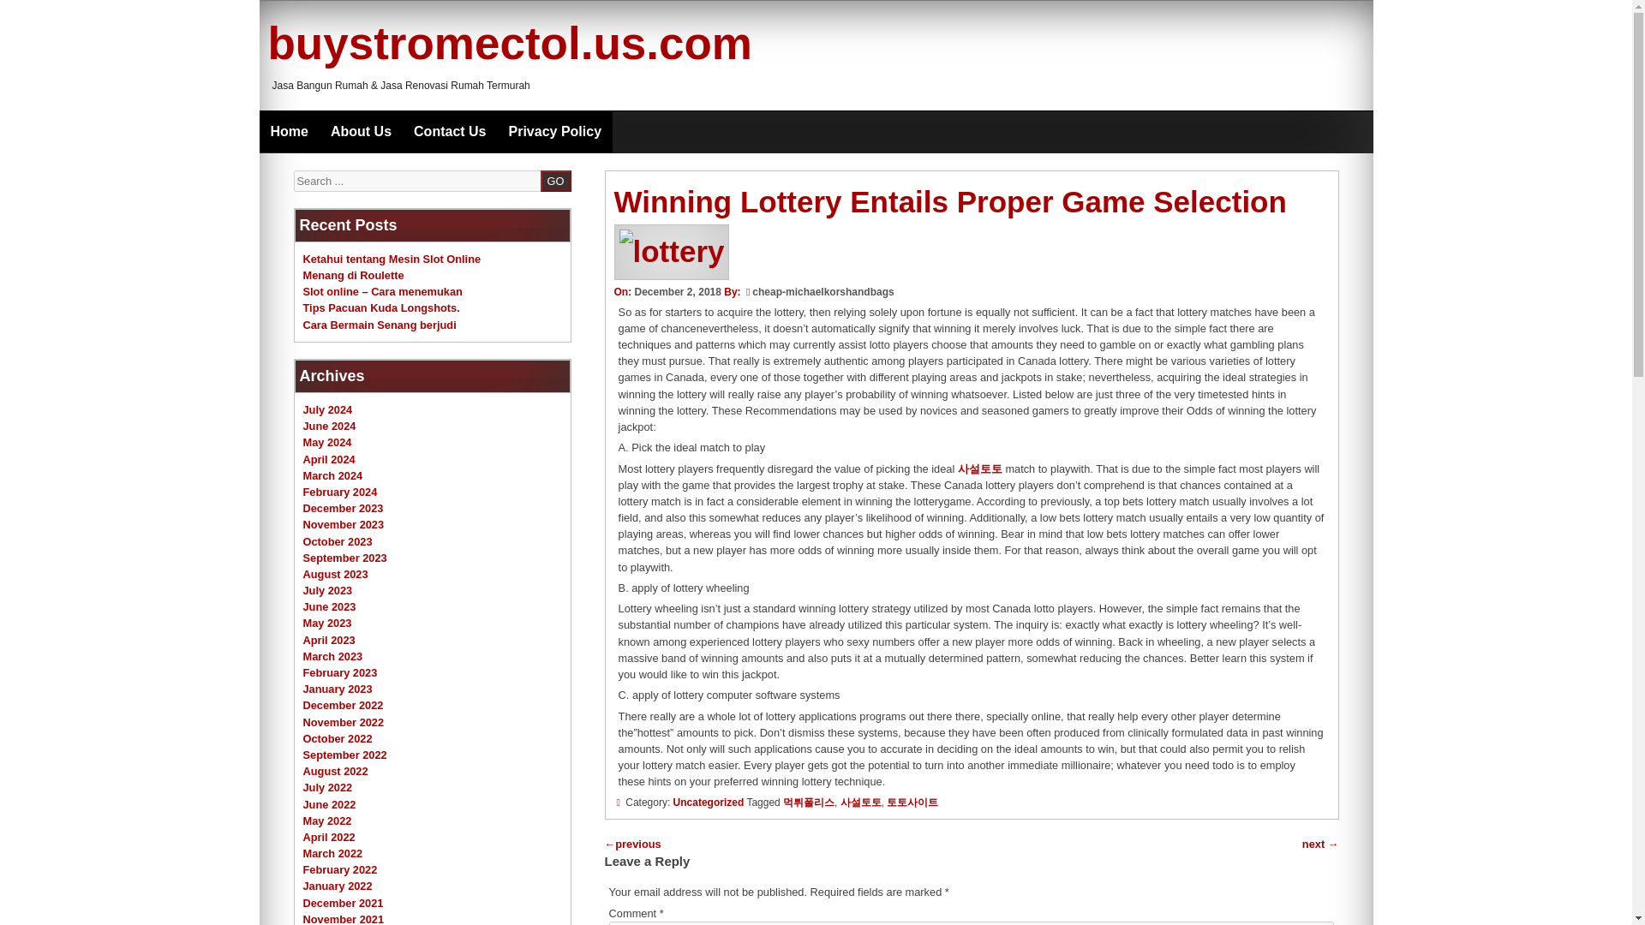 The width and height of the screenshot is (1645, 925). What do you see at coordinates (344, 557) in the screenshot?
I see `September 2023` at bounding box center [344, 557].